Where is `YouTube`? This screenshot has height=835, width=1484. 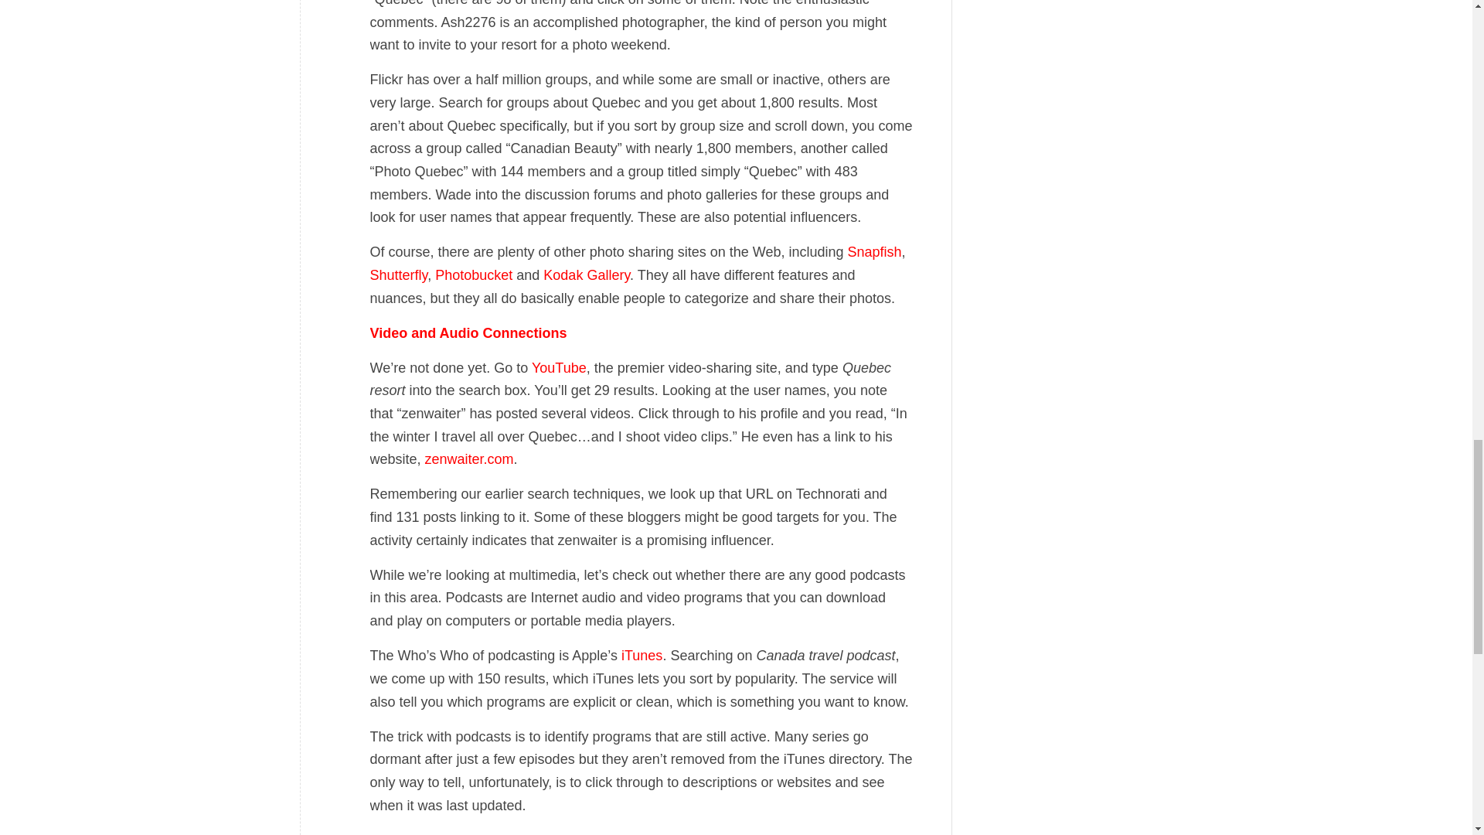
YouTube is located at coordinates (558, 368).